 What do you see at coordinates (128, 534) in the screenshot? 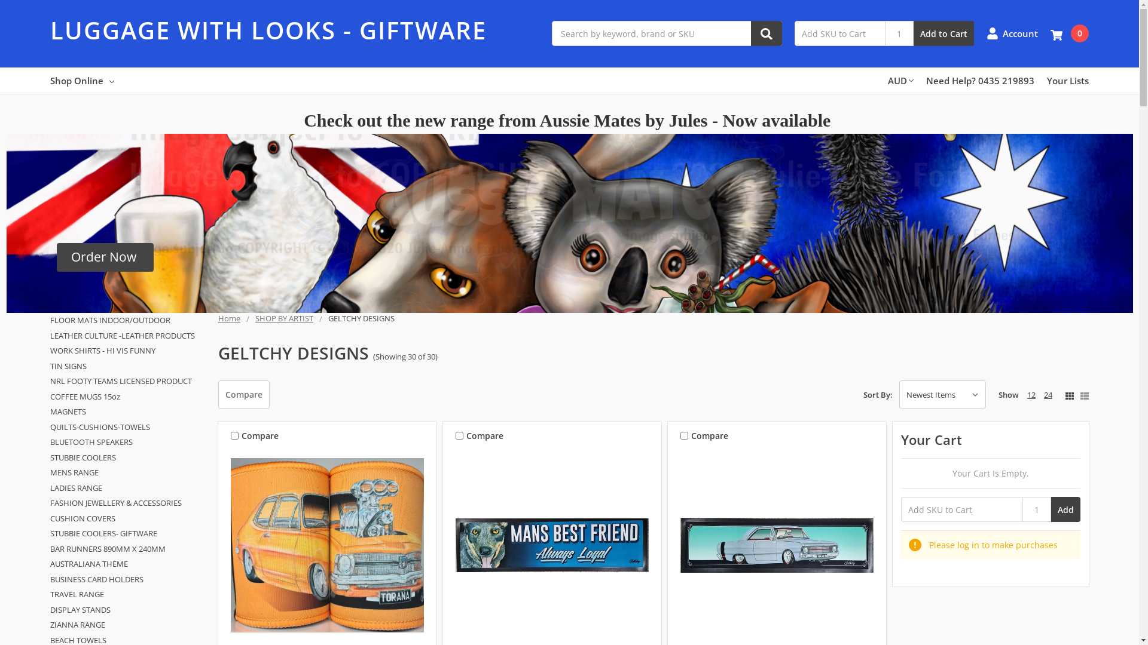
I see `STUBBIE COOLERS- GIFTWARE` at bounding box center [128, 534].